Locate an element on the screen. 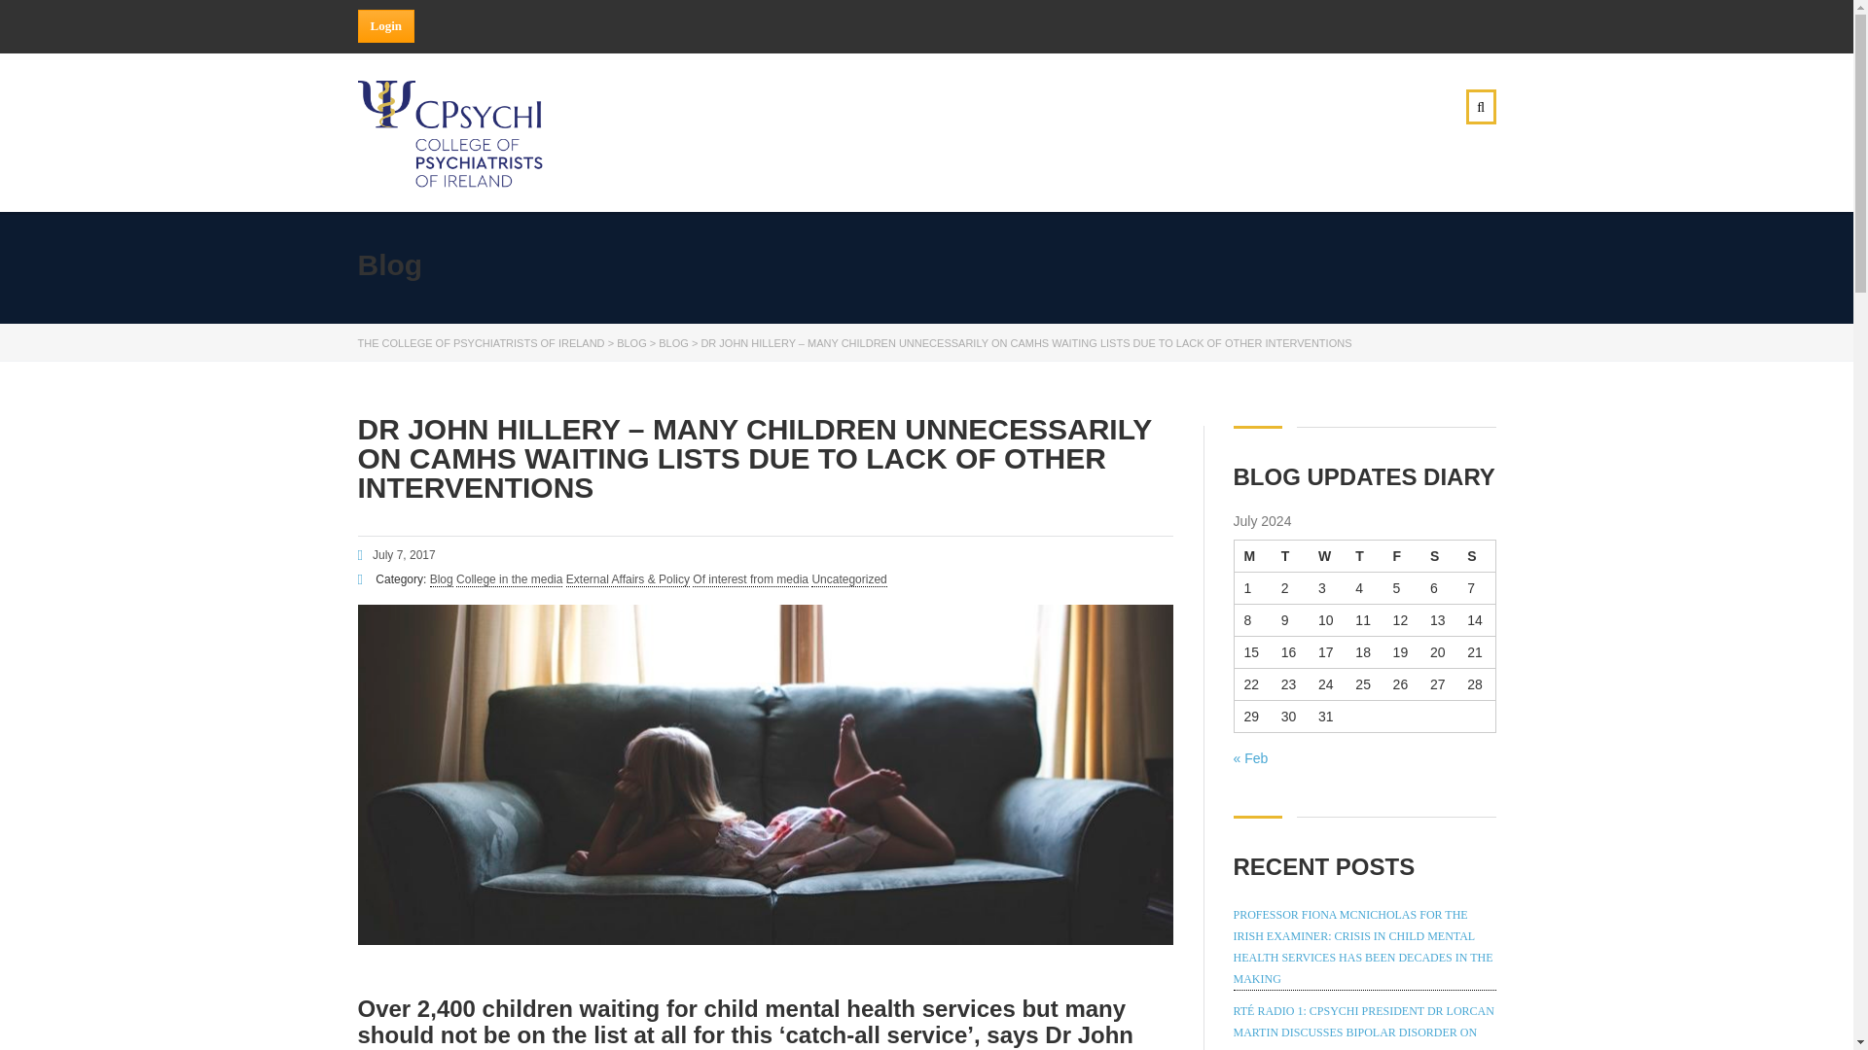 This screenshot has width=1868, height=1050. THE COLLEGE OF PSYCHIATRISTS OF IRELAND is located at coordinates (482, 342).